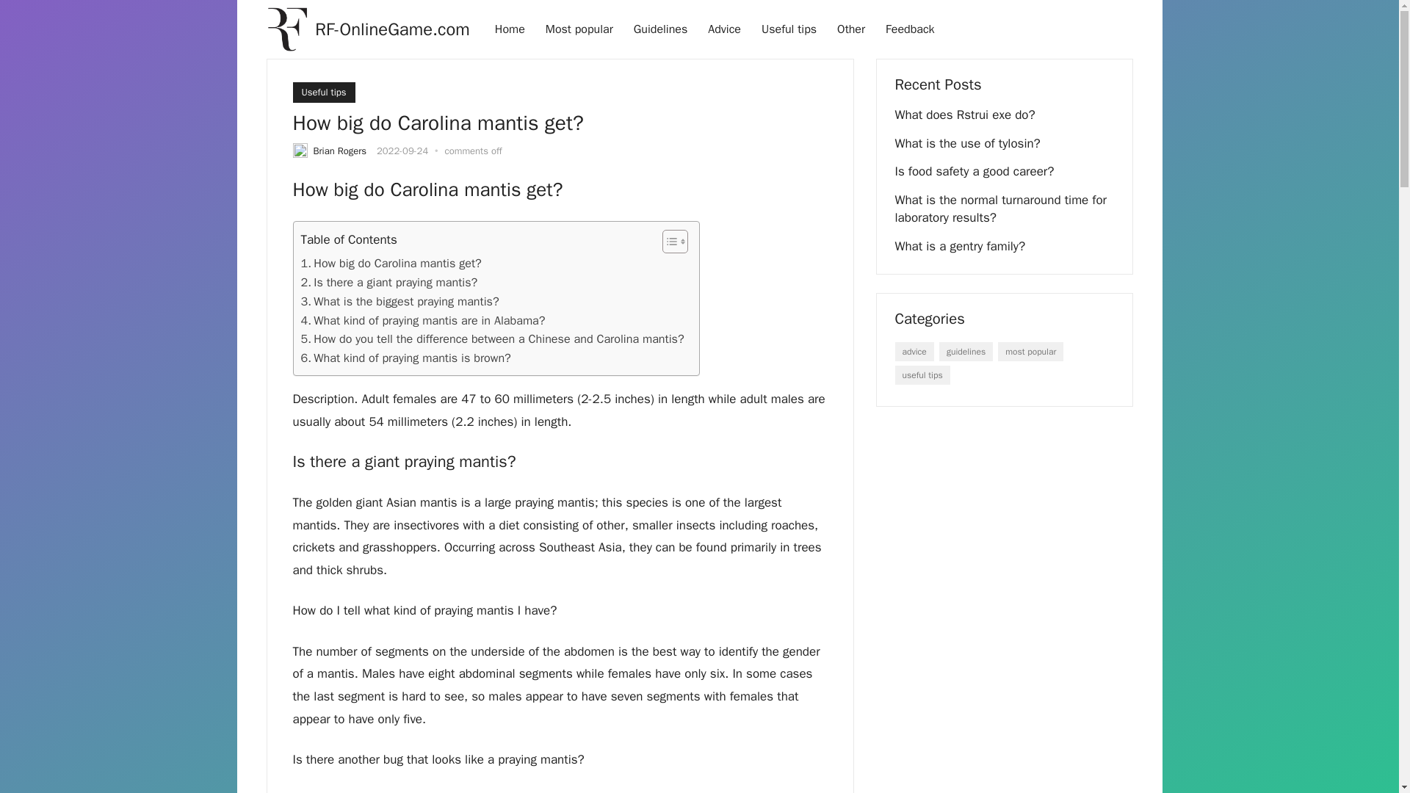  Describe the element at coordinates (579, 29) in the screenshot. I see `Most popular` at that location.